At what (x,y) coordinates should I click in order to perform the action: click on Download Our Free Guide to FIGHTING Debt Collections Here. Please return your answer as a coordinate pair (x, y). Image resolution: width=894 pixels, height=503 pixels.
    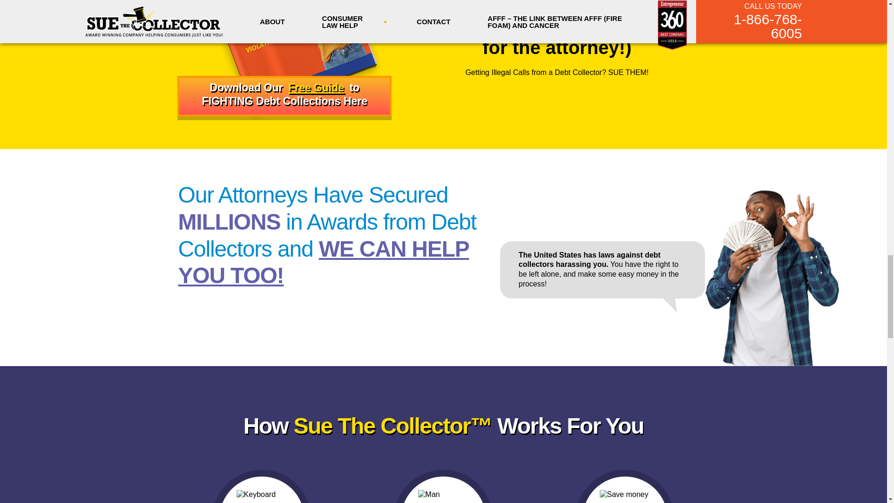
    Looking at the image, I should click on (284, 96).